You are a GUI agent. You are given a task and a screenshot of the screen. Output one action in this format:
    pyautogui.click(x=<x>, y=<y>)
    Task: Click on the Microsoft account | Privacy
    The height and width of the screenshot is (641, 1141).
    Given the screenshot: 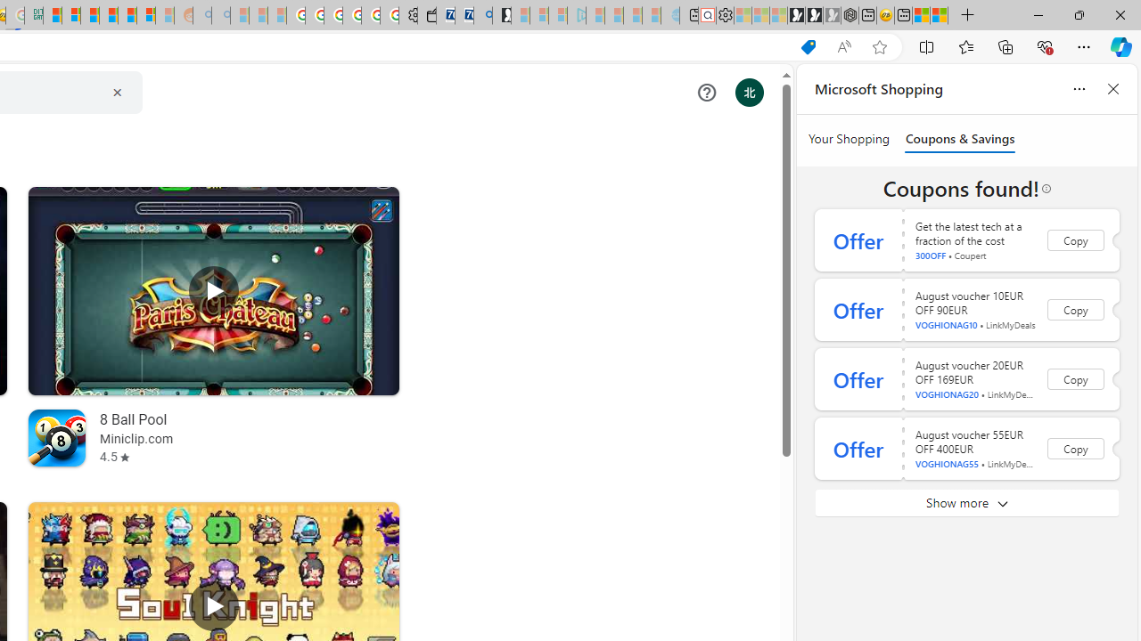 What is the action you would take?
    pyautogui.click(x=71, y=16)
    